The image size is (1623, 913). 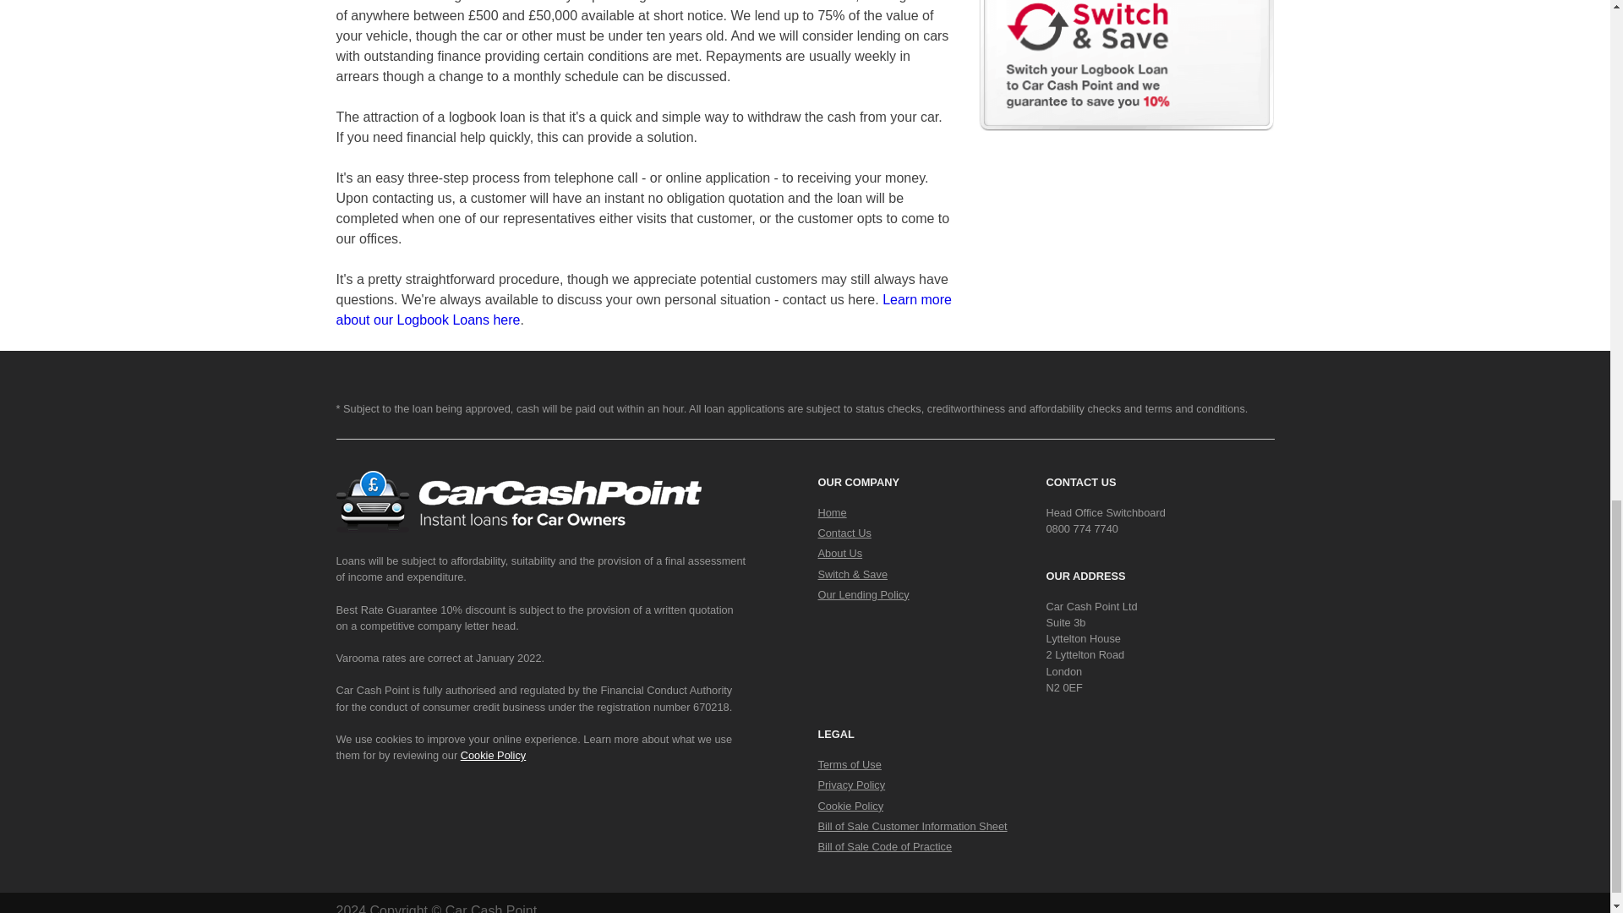 What do you see at coordinates (852, 785) in the screenshot?
I see `Privacy Policy` at bounding box center [852, 785].